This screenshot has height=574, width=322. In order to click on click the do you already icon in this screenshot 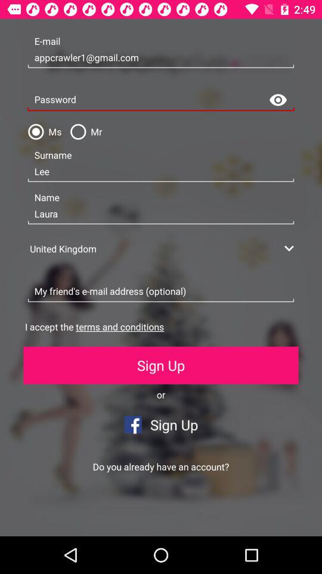, I will do `click(161, 466)`.